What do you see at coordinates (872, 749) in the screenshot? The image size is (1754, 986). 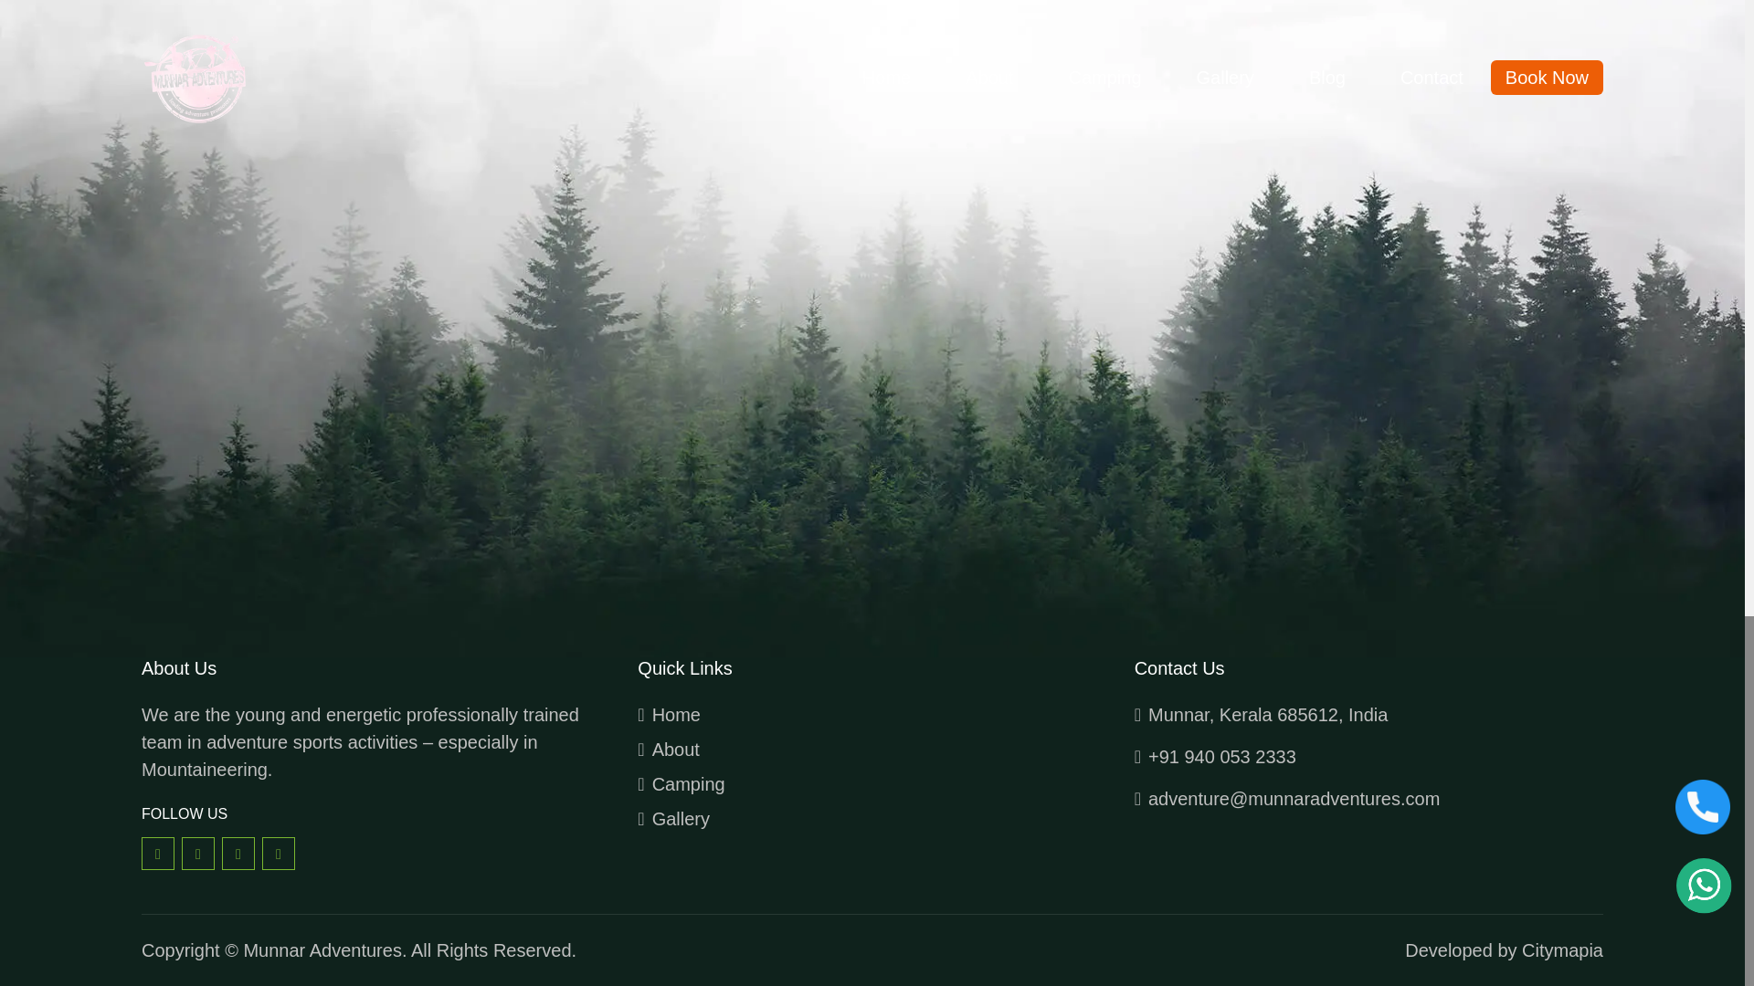 I see `About` at bounding box center [872, 749].